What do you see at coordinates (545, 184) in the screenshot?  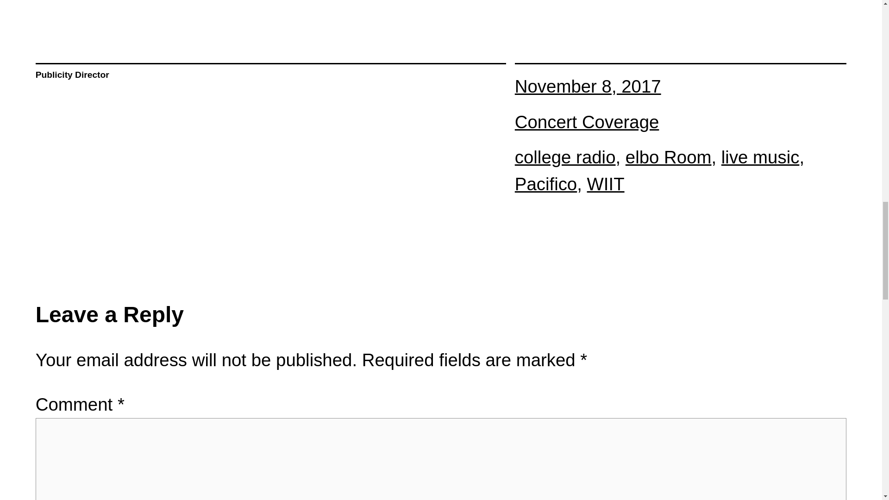 I see `Pacifico` at bounding box center [545, 184].